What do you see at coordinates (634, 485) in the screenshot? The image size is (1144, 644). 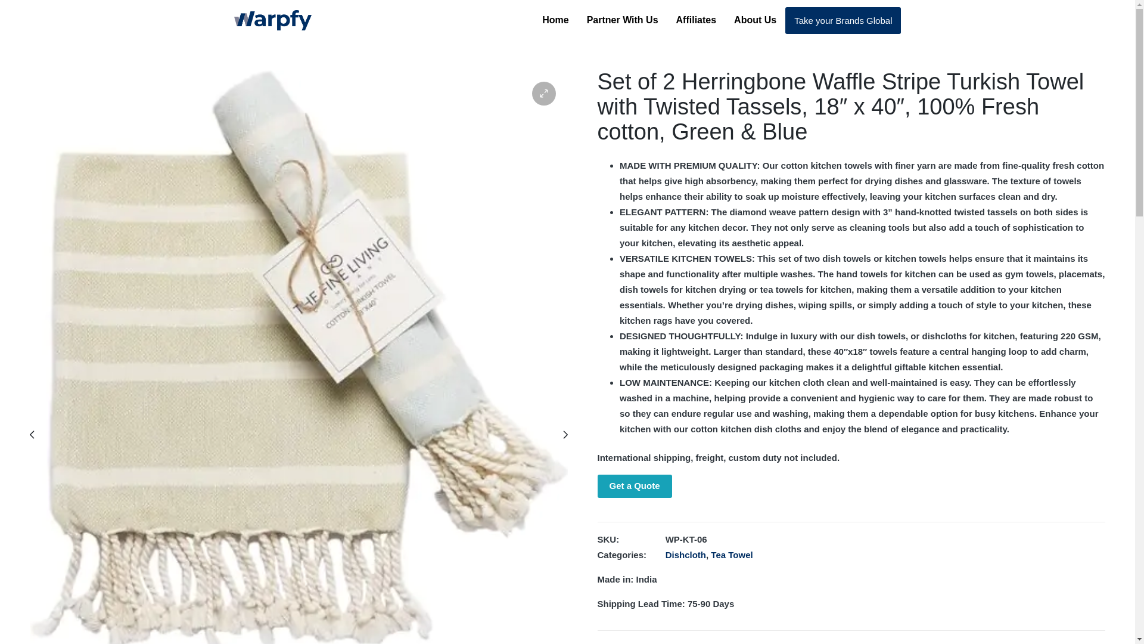 I see `Get a Quote` at bounding box center [634, 485].